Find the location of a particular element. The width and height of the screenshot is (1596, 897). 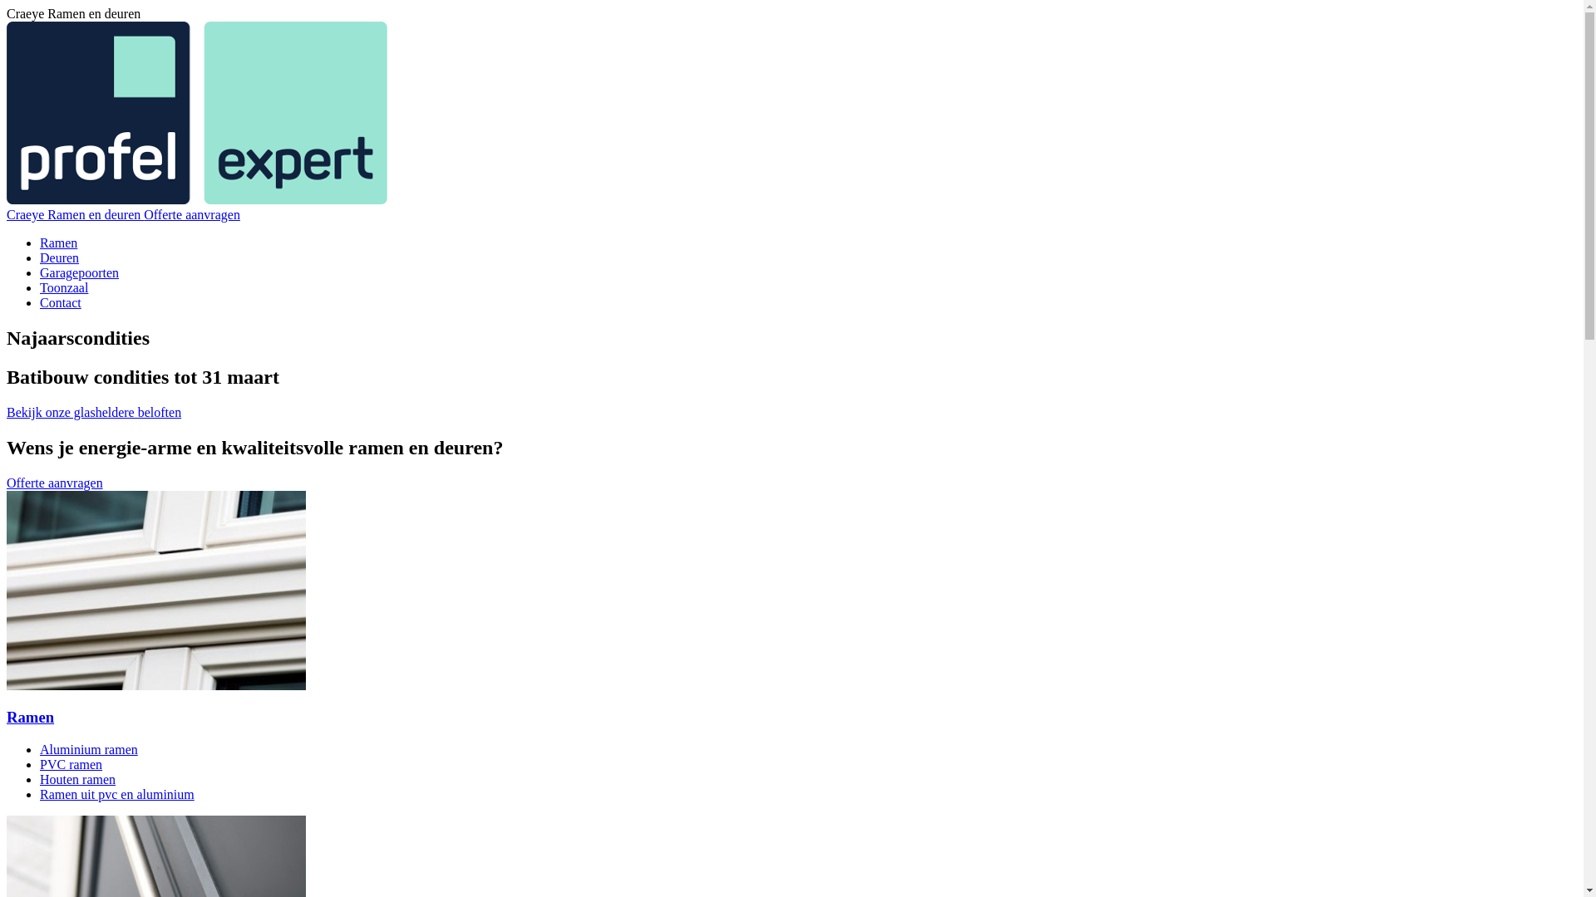

Ramen uit pvc en aluminium is located at coordinates (117, 794).